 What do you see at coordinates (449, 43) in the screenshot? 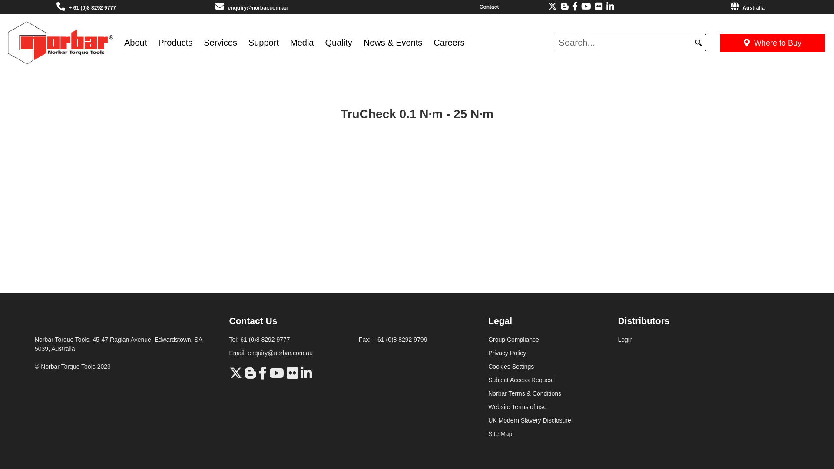
I see `Careers` at bounding box center [449, 43].